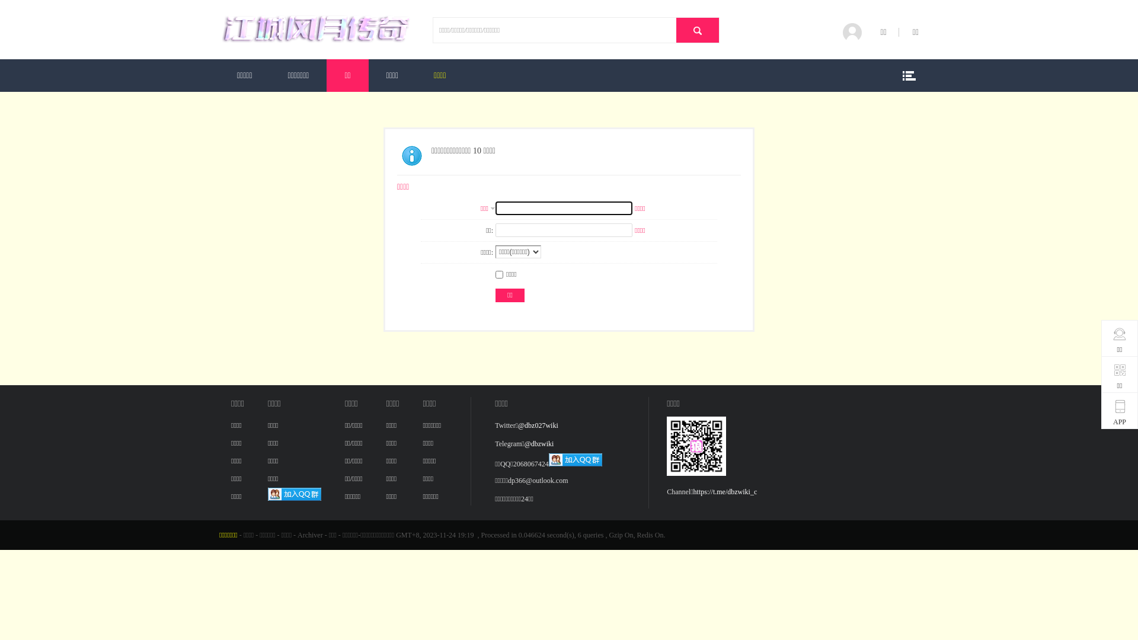 Image resolution: width=1138 pixels, height=640 pixels. I want to click on https://t.me/dbzwiki_c, so click(725, 491).